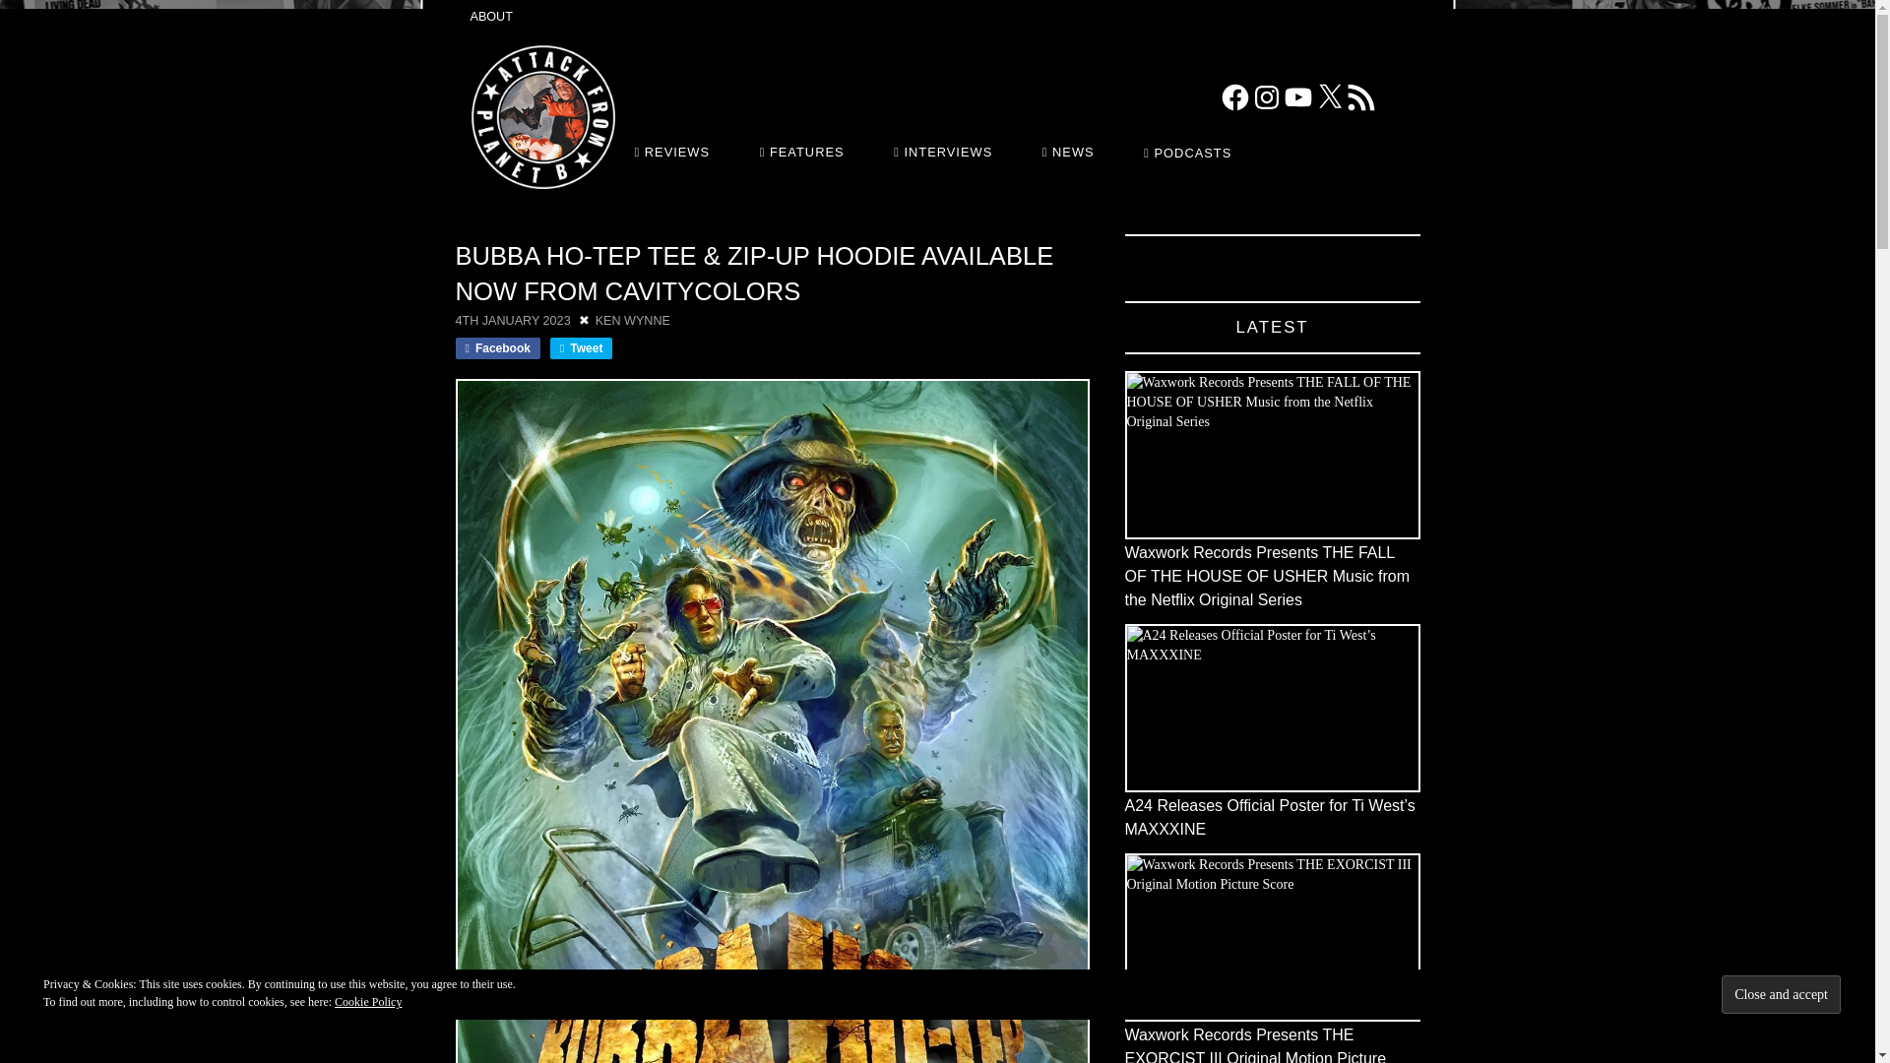  What do you see at coordinates (1265, 96) in the screenshot?
I see `Instagram` at bounding box center [1265, 96].